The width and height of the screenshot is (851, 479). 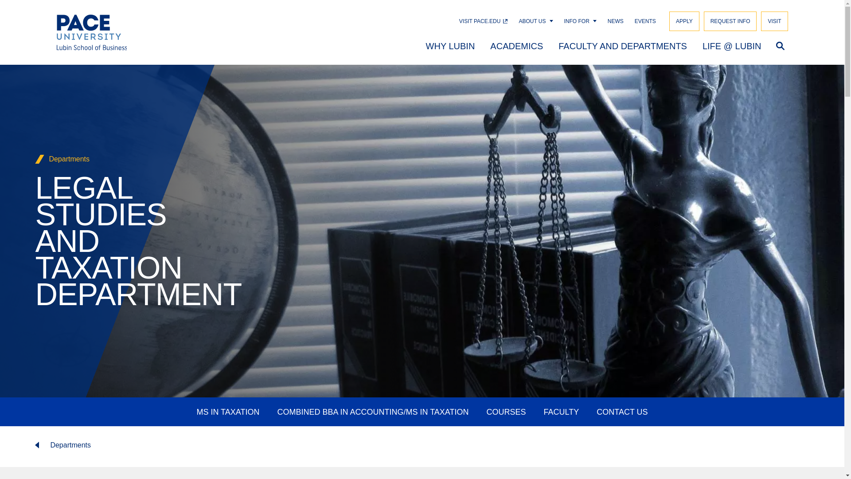 I want to click on ABOUT US, so click(x=532, y=21).